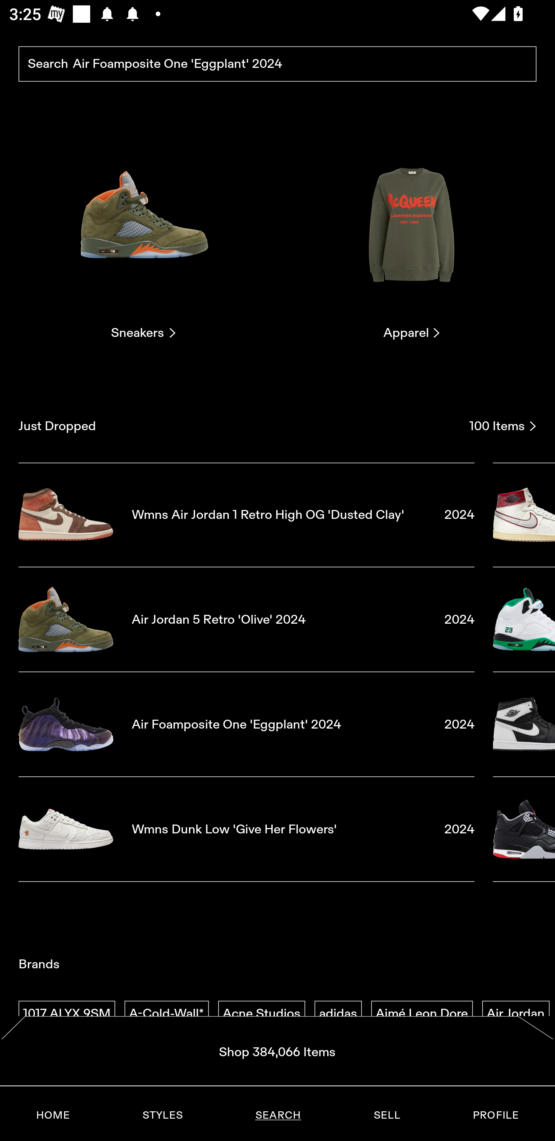 The height and width of the screenshot is (1141, 555). Describe the element at coordinates (246, 619) in the screenshot. I see `Air Jordan 5 Retro 'Olive' 2024 2024` at that location.